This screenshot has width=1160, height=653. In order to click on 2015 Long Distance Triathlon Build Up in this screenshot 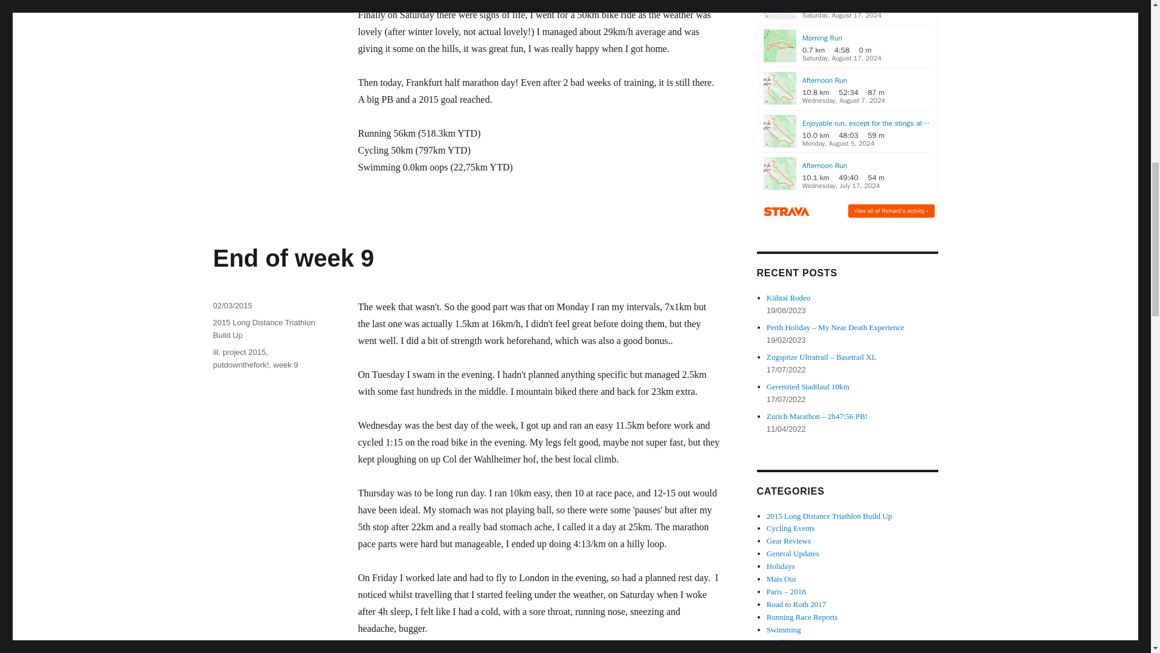, I will do `click(263, 328)`.